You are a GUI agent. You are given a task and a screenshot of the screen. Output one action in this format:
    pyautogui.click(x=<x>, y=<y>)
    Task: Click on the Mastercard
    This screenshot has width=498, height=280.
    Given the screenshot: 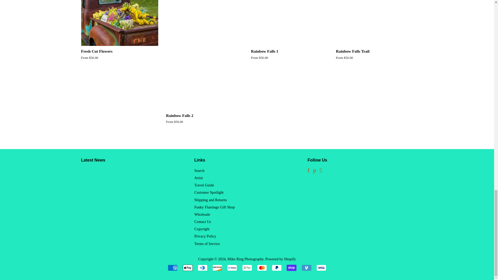 What is the action you would take?
    pyautogui.click(x=262, y=268)
    